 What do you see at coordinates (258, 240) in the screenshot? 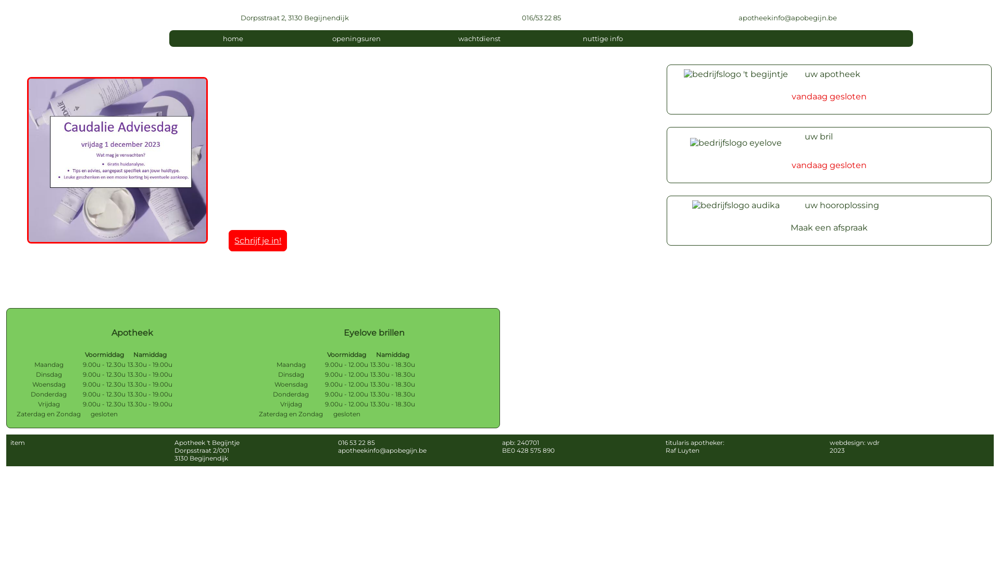
I see `Schrijf je in!` at bounding box center [258, 240].